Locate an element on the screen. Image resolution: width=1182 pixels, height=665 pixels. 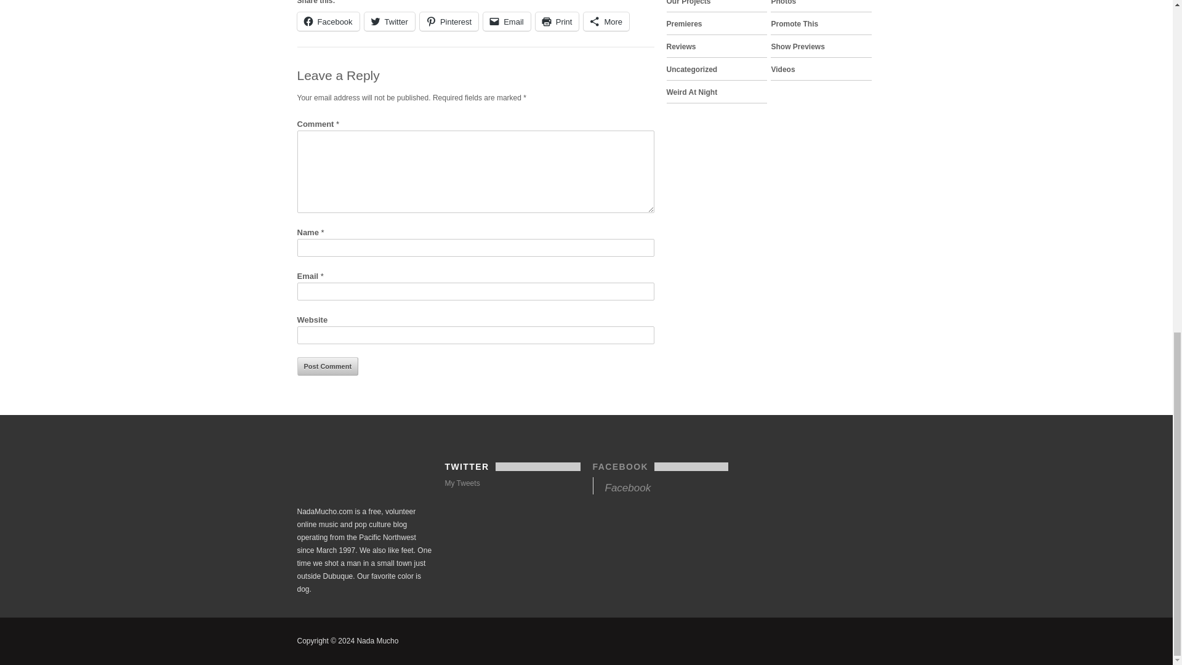
Pinterest is located at coordinates (449, 21).